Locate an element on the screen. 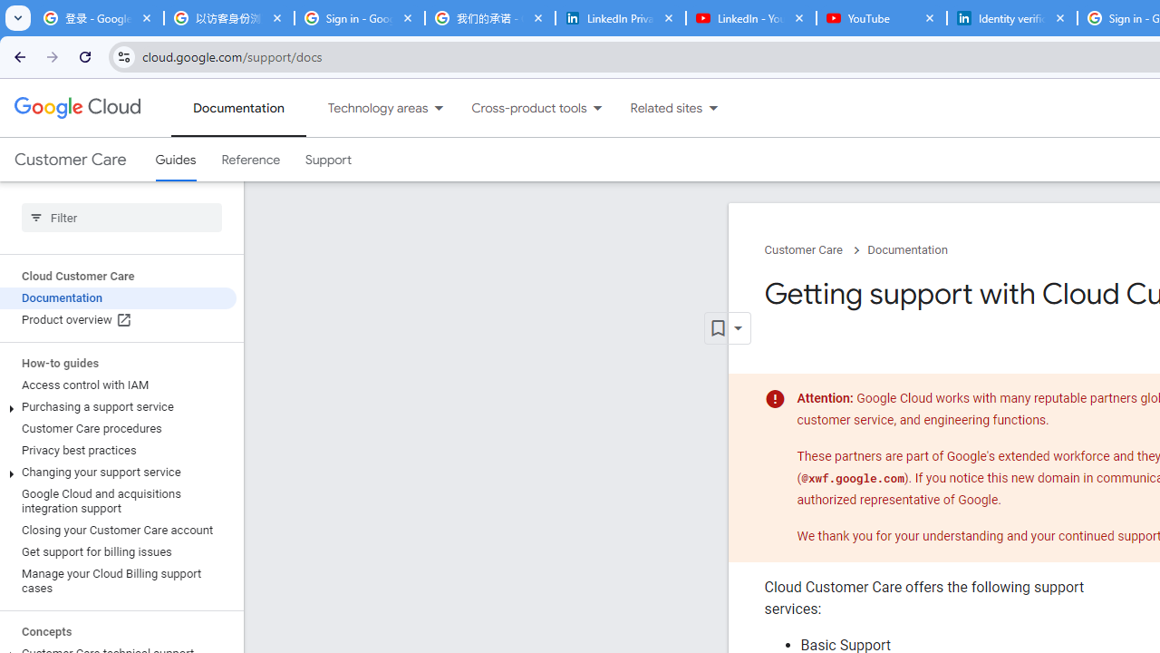  Related sites is located at coordinates (654, 108).